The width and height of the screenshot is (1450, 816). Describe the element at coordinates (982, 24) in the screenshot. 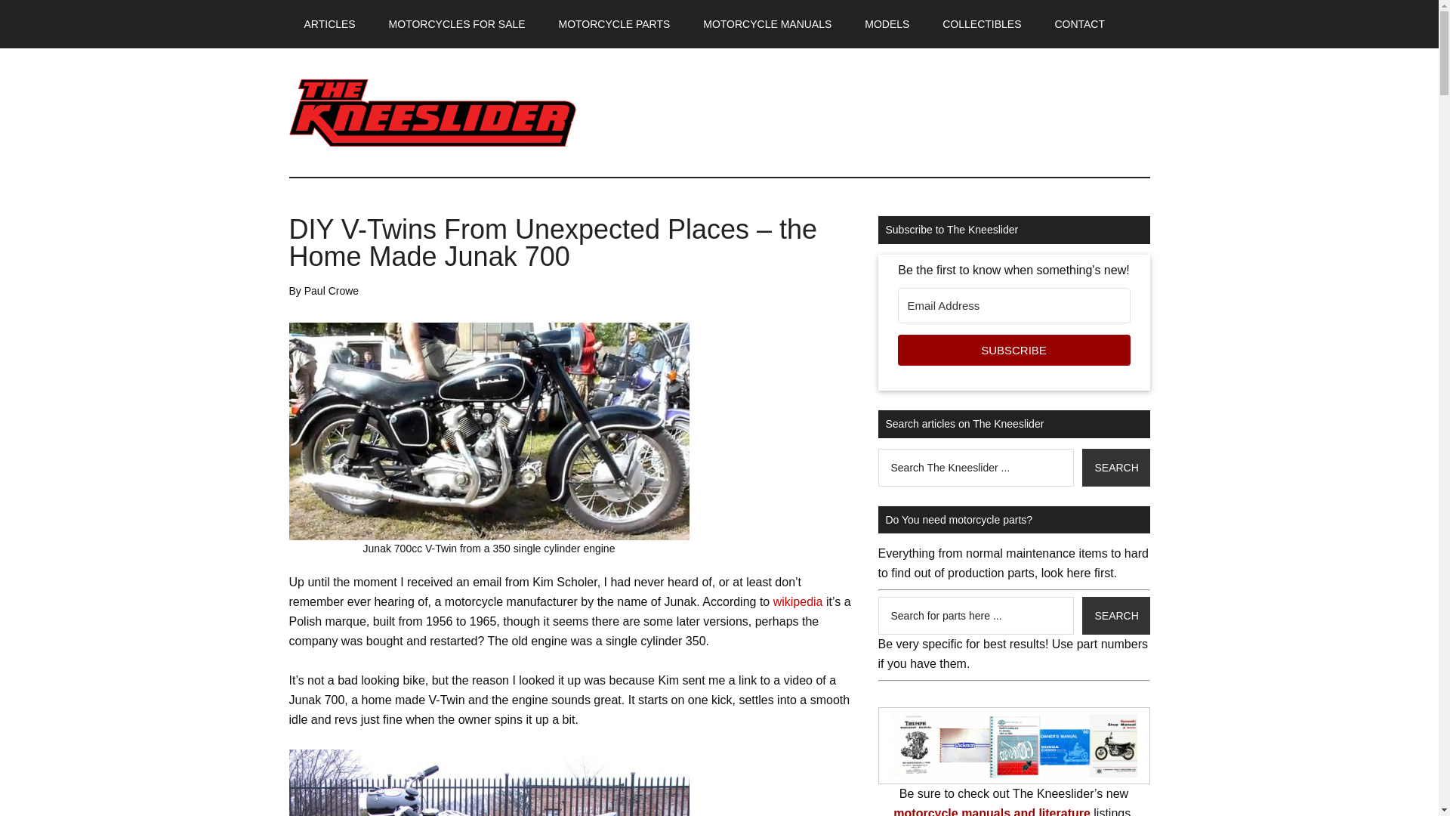

I see `COLLECTIBLES` at that location.